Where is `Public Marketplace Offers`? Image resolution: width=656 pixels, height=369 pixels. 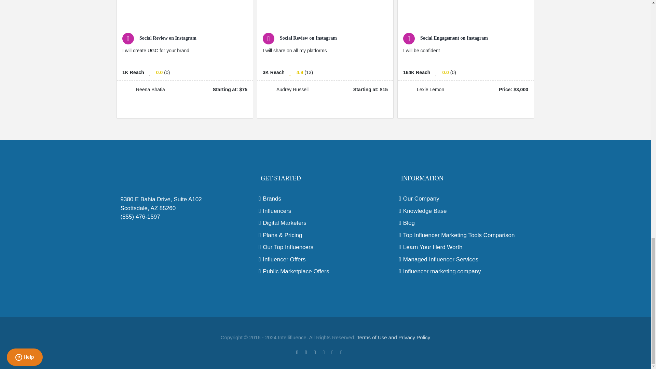 Public Marketplace Offers is located at coordinates (325, 271).